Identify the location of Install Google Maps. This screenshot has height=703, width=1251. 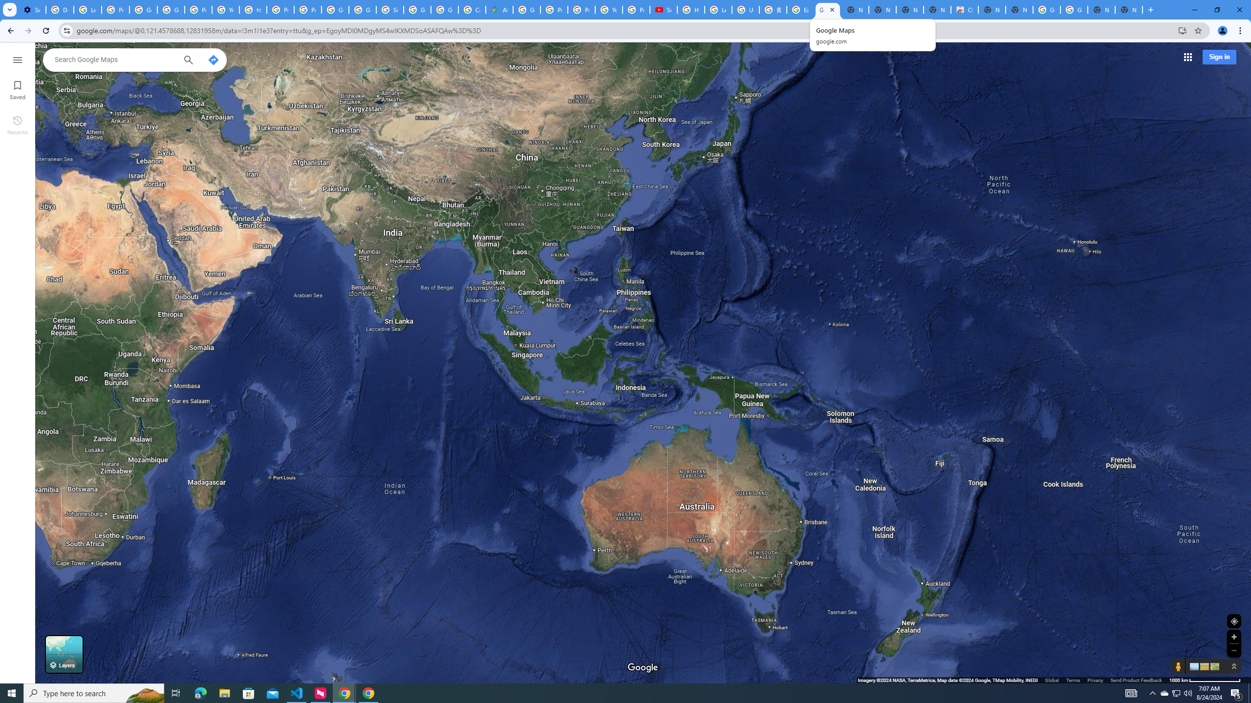
(1183, 30).